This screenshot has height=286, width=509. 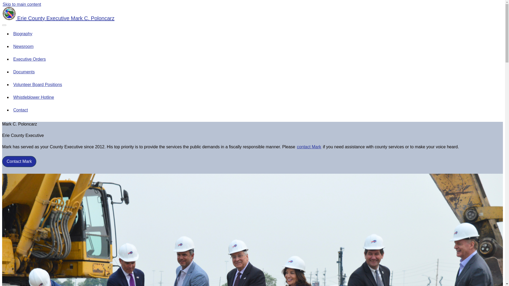 I want to click on Documents, so click(x=24, y=72).